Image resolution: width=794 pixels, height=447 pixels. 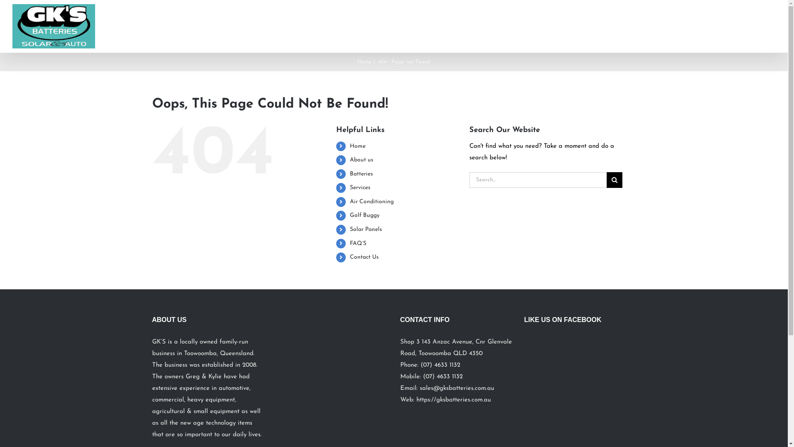 I want to click on https://gksbatteries.com.au, so click(x=453, y=400).